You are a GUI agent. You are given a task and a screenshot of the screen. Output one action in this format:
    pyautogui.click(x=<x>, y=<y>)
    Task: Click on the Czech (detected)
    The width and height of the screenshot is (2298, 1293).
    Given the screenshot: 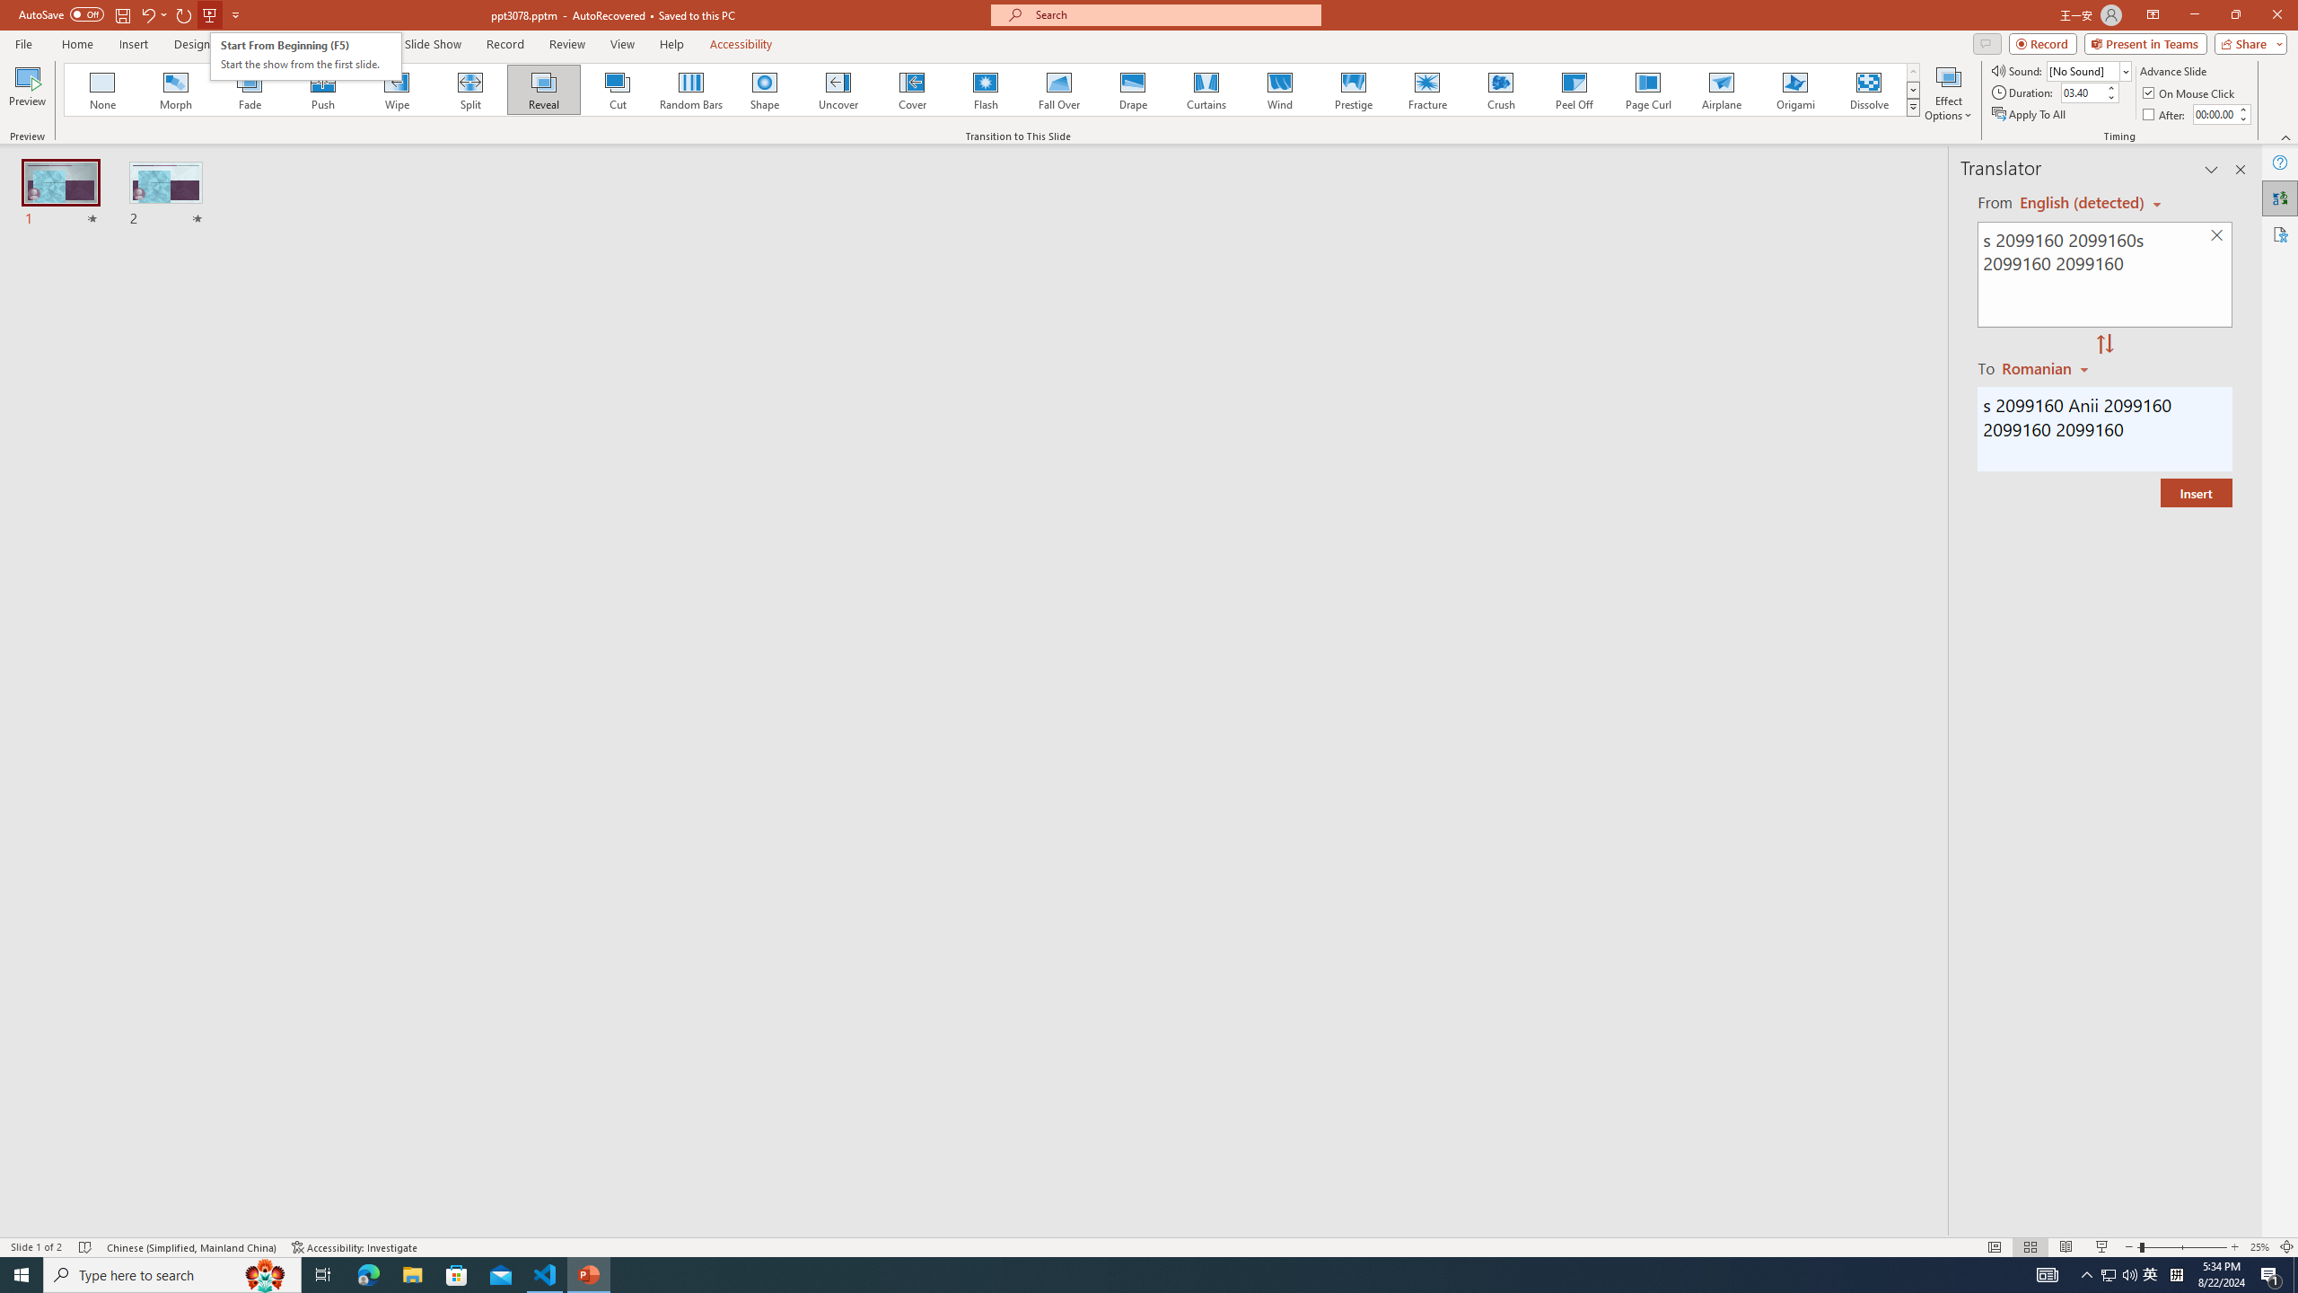 What is the action you would take?
    pyautogui.click(x=2083, y=203)
    